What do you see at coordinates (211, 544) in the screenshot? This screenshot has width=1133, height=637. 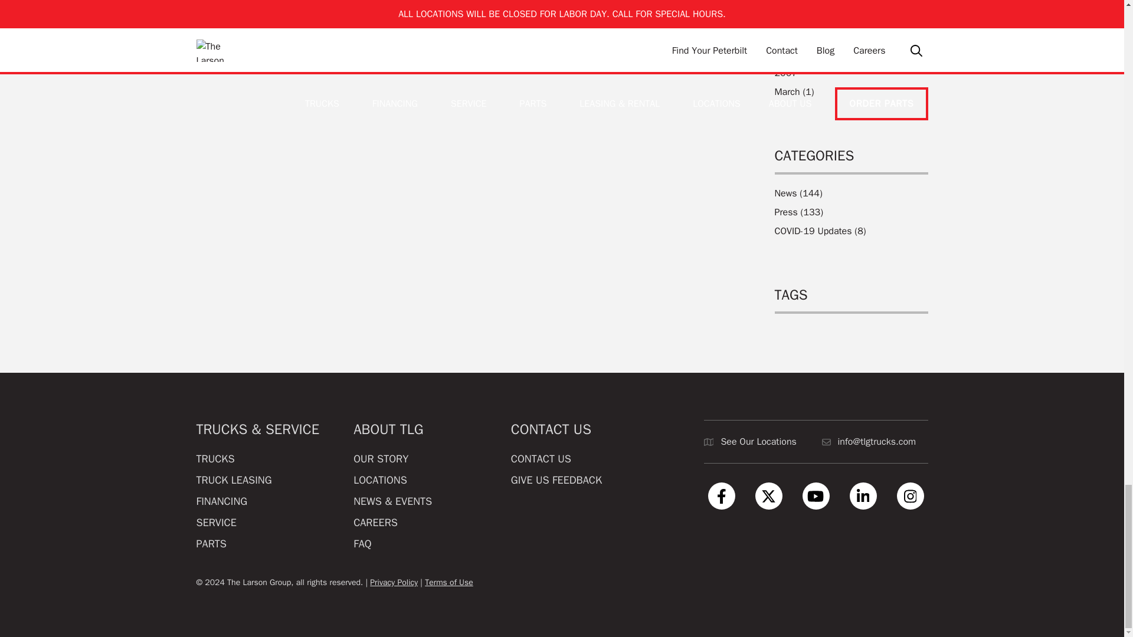 I see `Parts` at bounding box center [211, 544].